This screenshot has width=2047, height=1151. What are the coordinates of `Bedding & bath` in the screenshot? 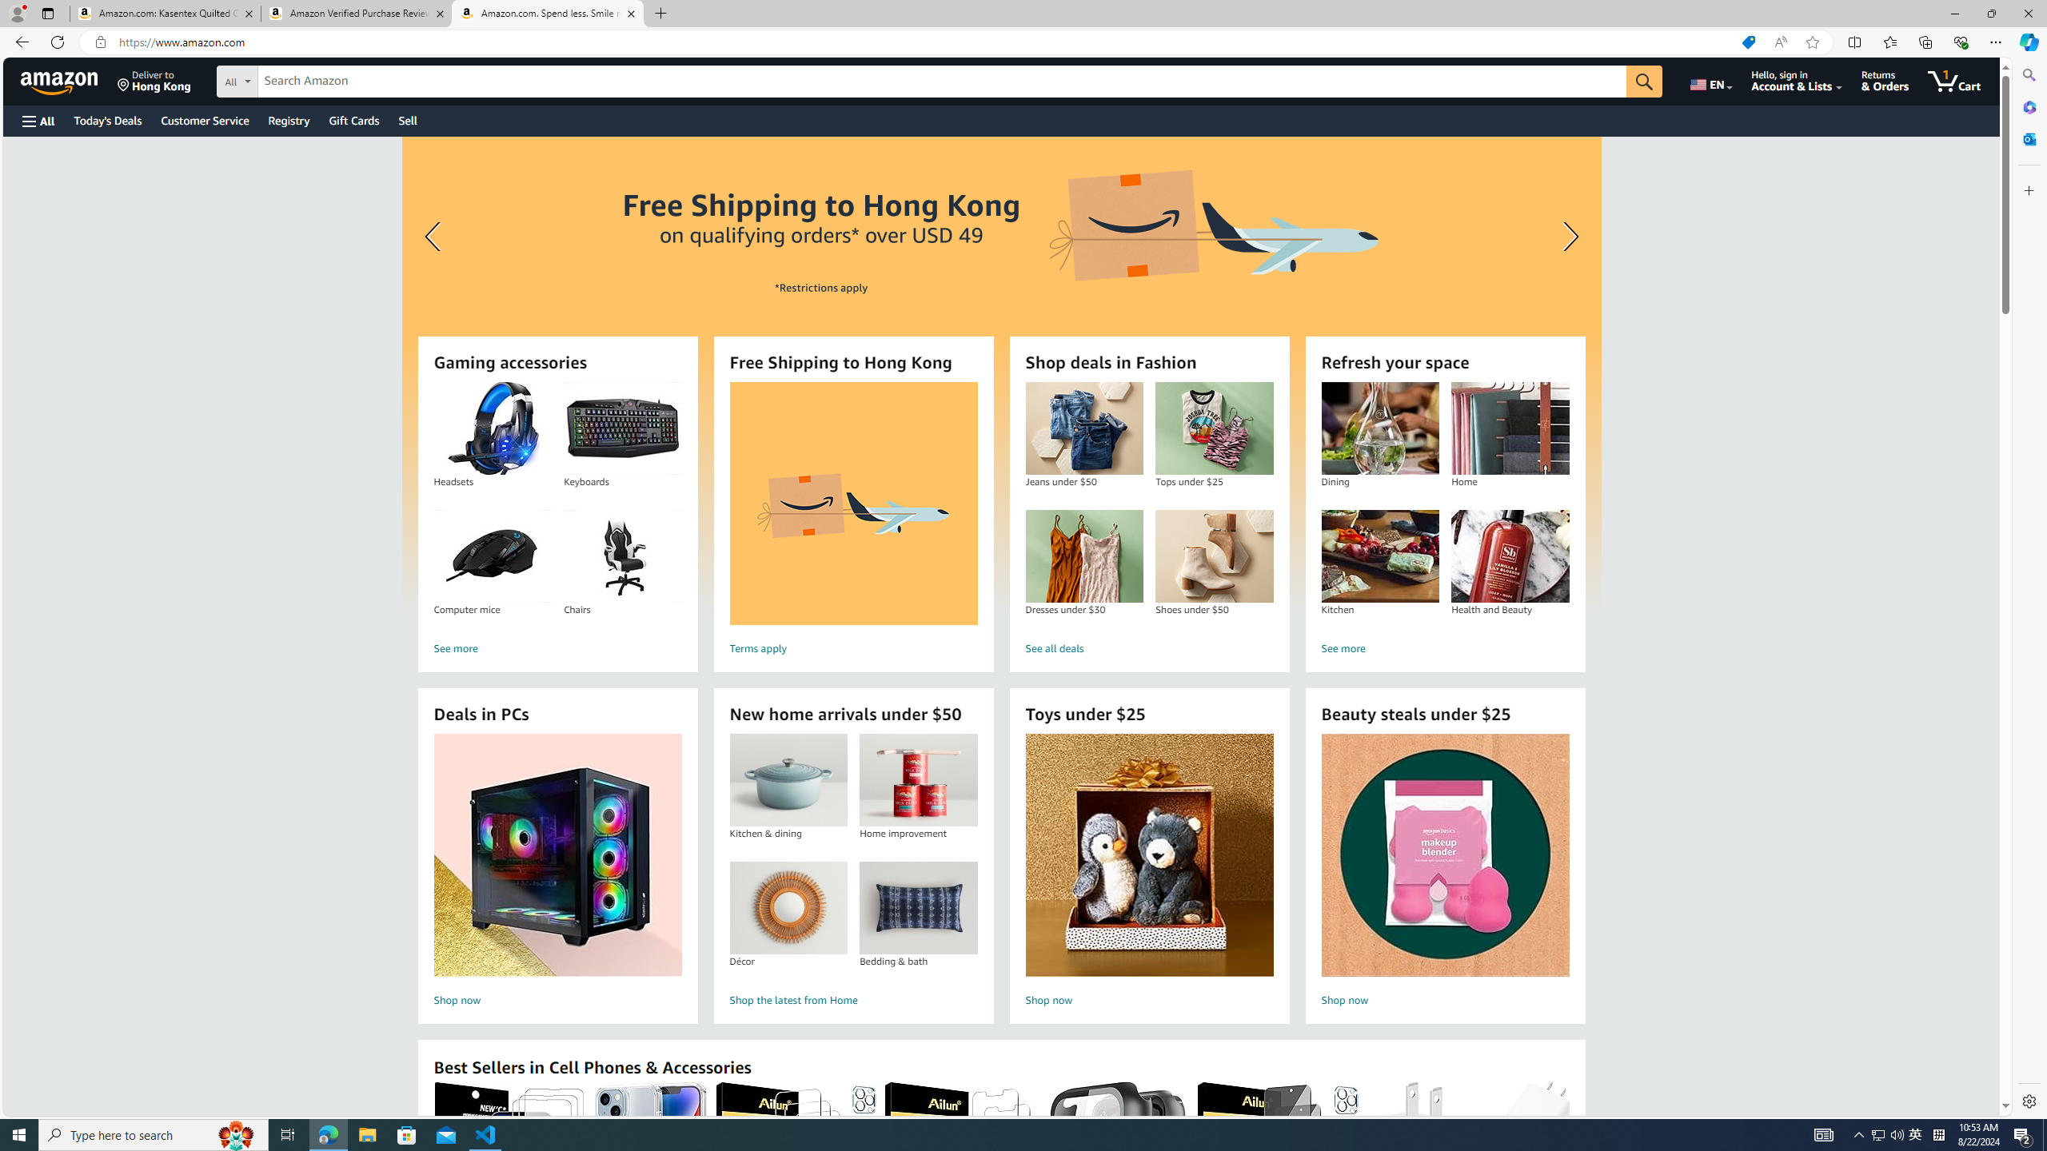 It's located at (919, 908).